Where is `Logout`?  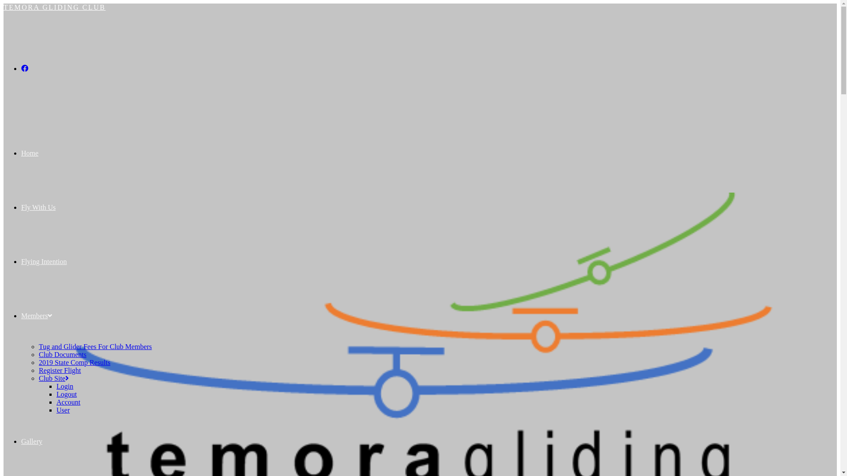 Logout is located at coordinates (67, 394).